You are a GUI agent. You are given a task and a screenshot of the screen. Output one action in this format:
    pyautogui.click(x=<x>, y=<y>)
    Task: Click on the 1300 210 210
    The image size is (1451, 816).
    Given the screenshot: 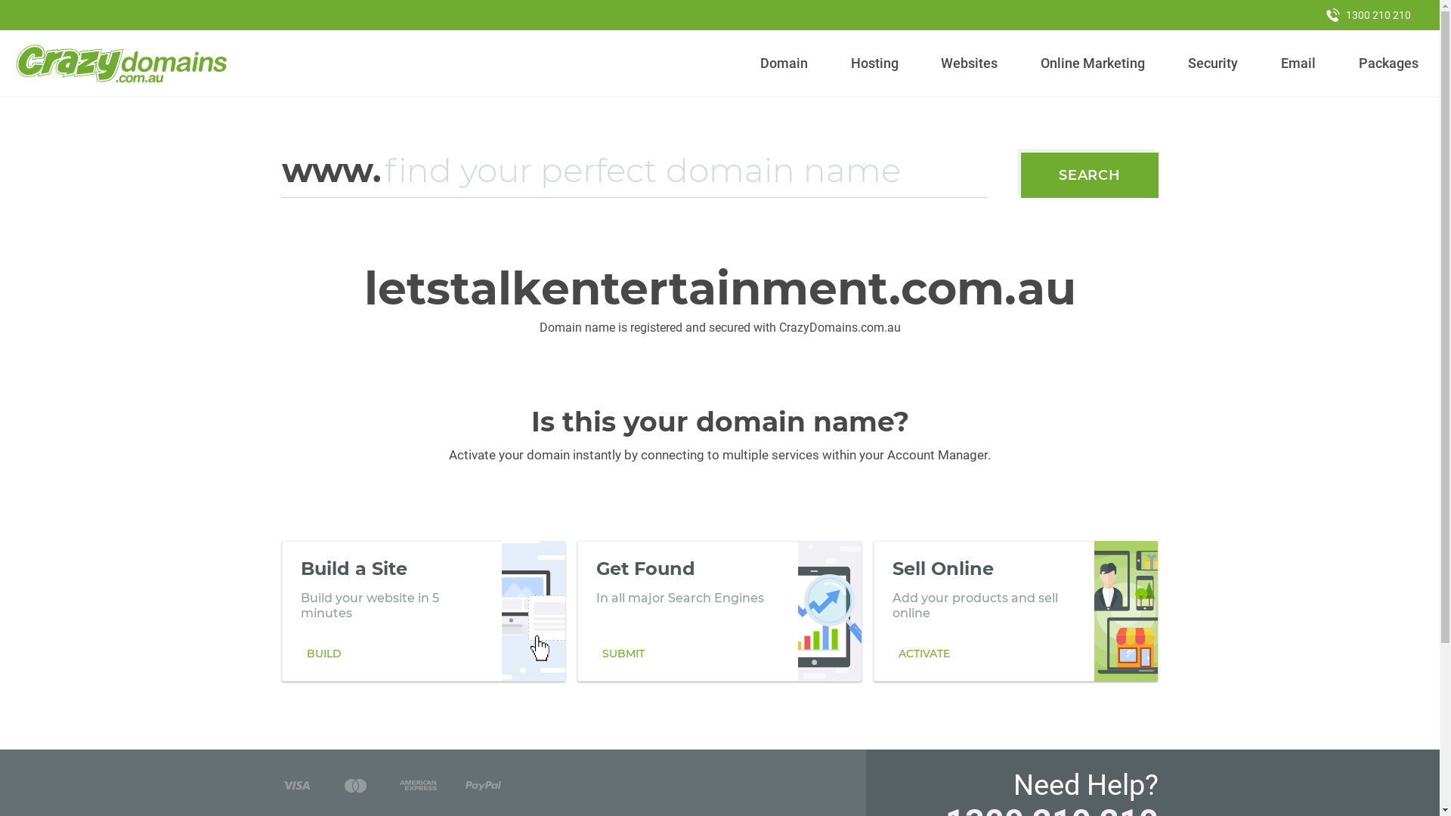 What is the action you would take?
    pyautogui.click(x=1369, y=15)
    